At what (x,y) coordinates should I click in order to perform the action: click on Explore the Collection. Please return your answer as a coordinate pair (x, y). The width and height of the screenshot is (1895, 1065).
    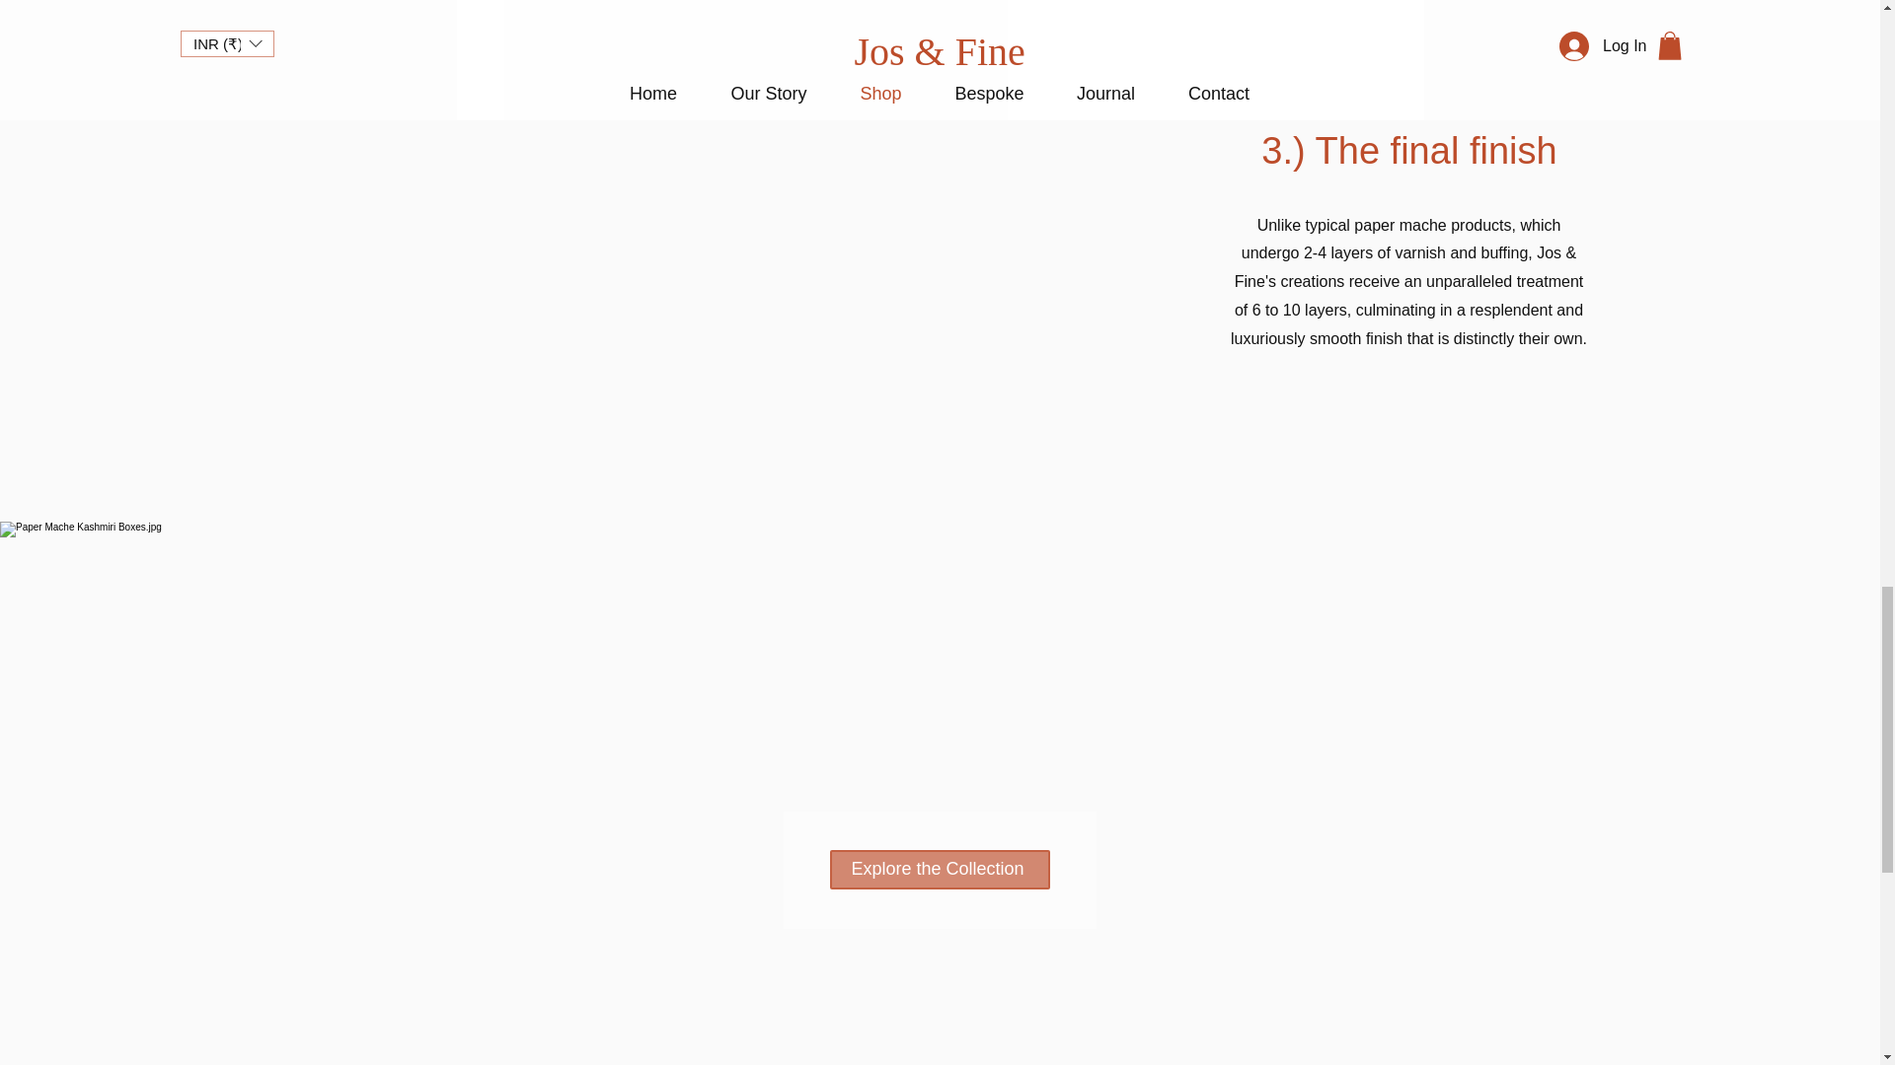
    Looking at the image, I should click on (940, 869).